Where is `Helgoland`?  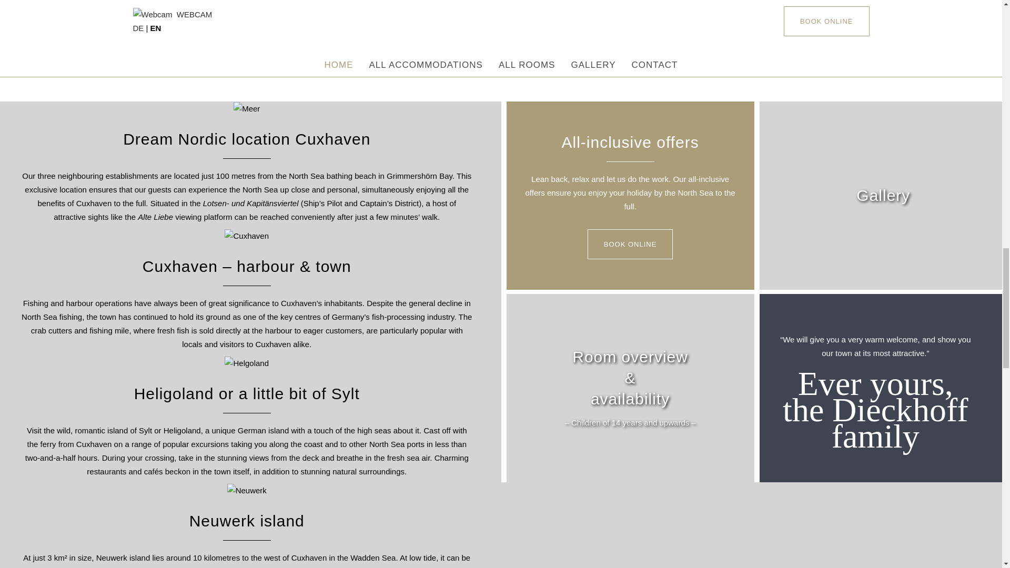
Helgoland is located at coordinates (246, 363).